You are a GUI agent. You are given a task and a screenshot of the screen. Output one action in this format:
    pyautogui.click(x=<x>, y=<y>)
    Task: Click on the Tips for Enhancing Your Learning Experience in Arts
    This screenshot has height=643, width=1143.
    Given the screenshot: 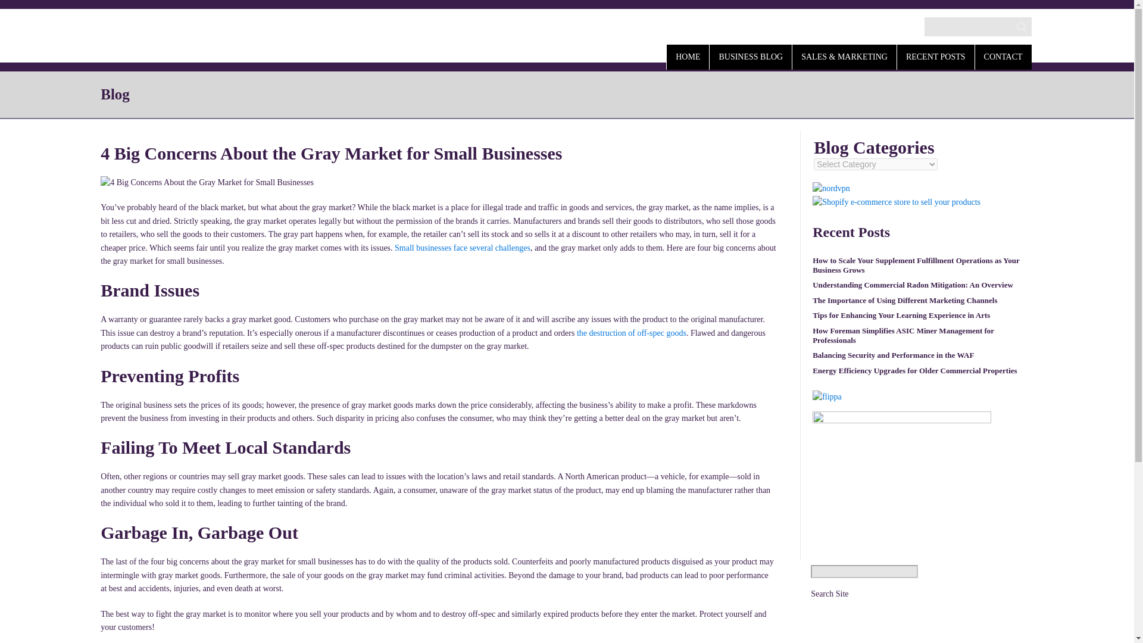 What is the action you would take?
    pyautogui.click(x=901, y=318)
    